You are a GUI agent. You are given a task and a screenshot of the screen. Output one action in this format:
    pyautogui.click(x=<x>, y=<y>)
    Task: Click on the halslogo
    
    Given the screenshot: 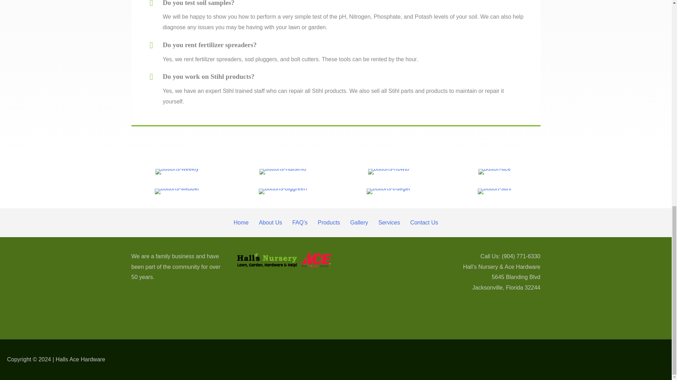 What is the action you would take?
    pyautogui.click(x=284, y=259)
    